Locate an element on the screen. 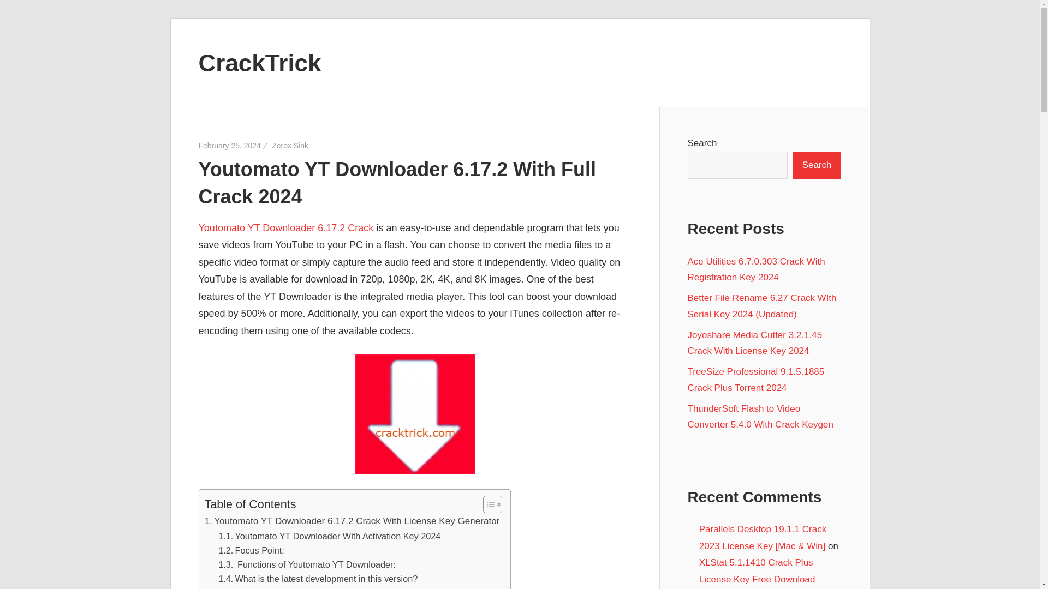 Image resolution: width=1048 pixels, height=589 pixels. Joyoshare Media Cutter 3.2.1.45 Crack With License Key 2024 is located at coordinates (755, 343).